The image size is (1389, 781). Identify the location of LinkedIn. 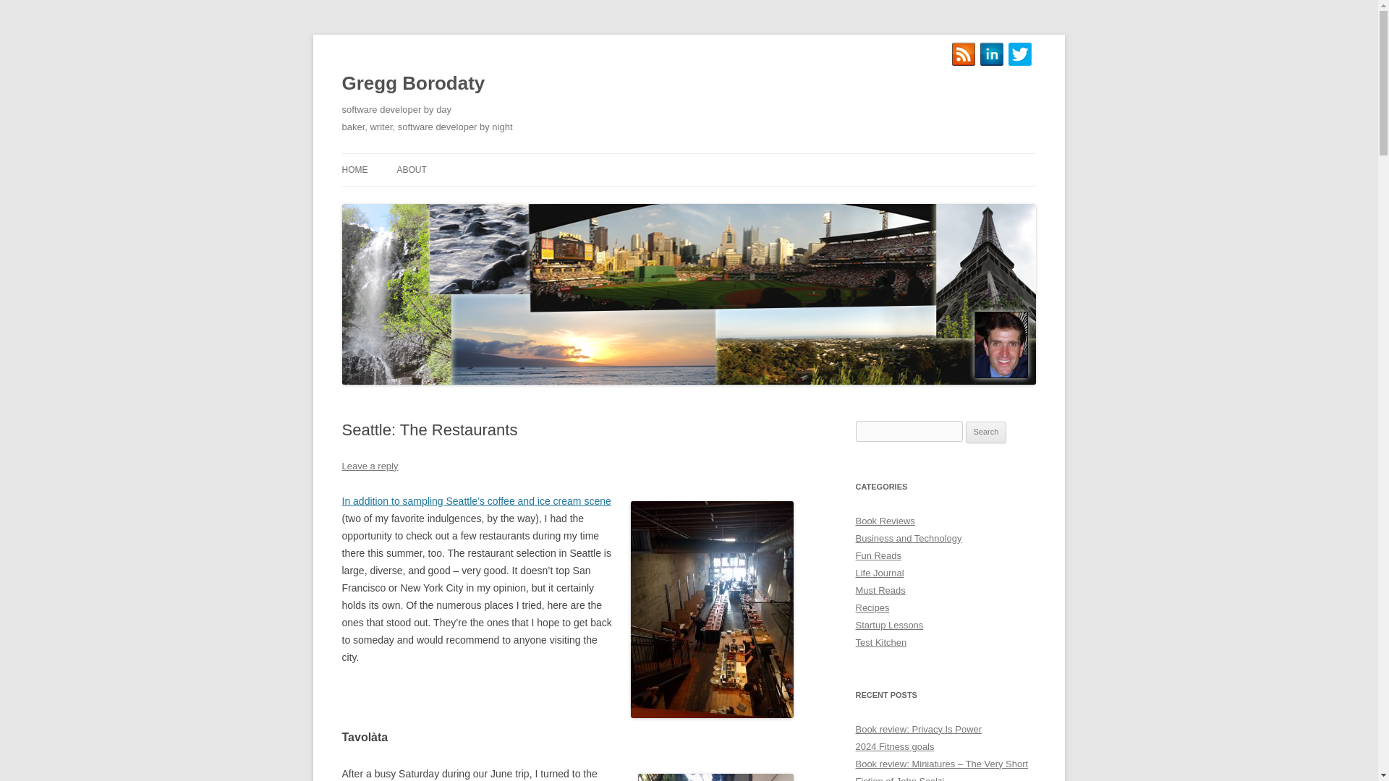
(991, 54).